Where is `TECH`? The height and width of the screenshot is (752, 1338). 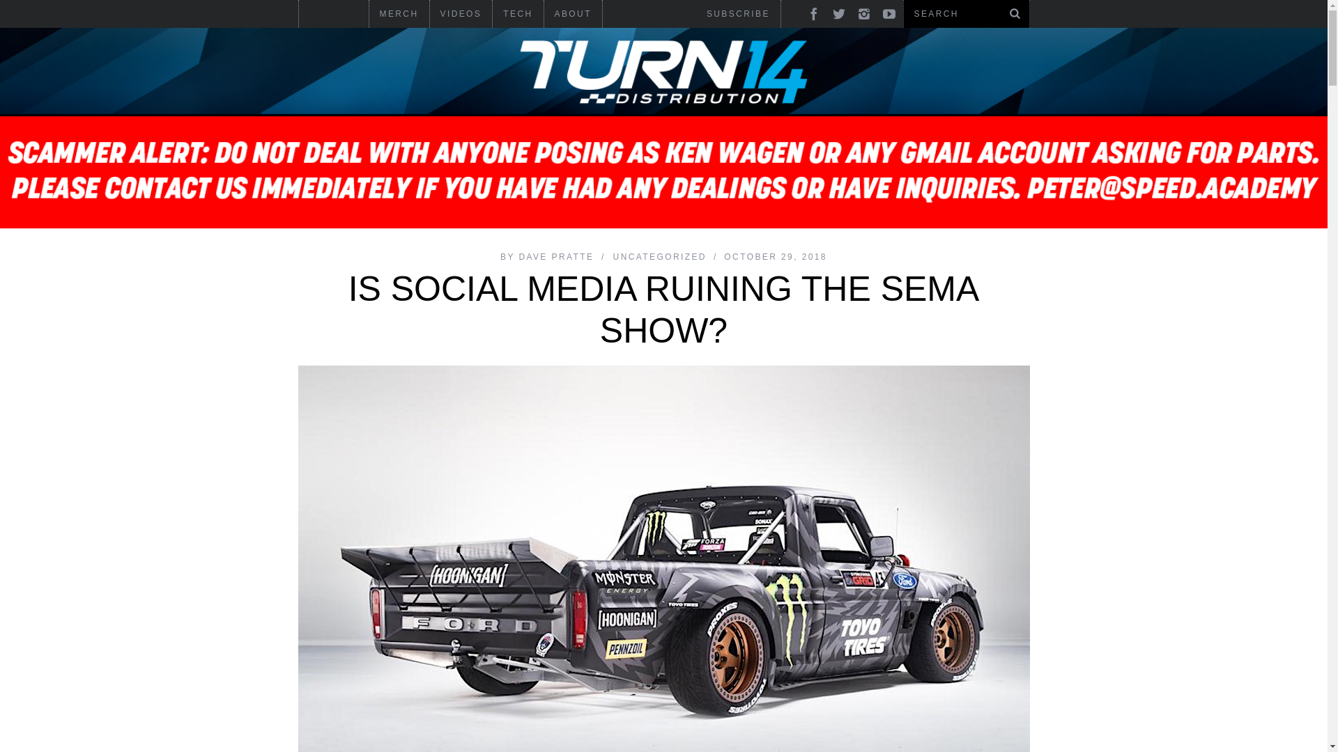 TECH is located at coordinates (517, 14).